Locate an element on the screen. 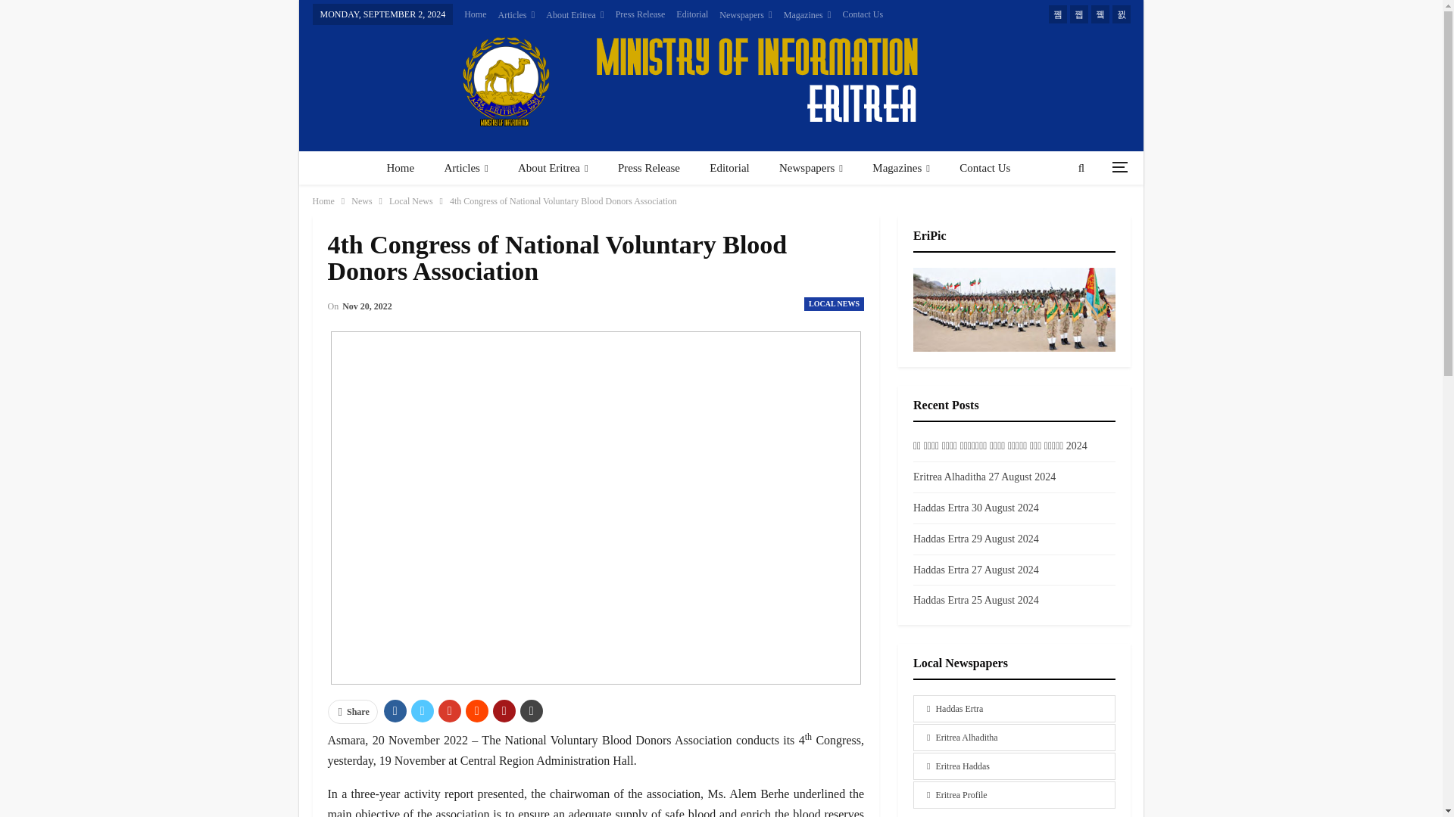 This screenshot has height=817, width=1454. Magazines is located at coordinates (807, 15).